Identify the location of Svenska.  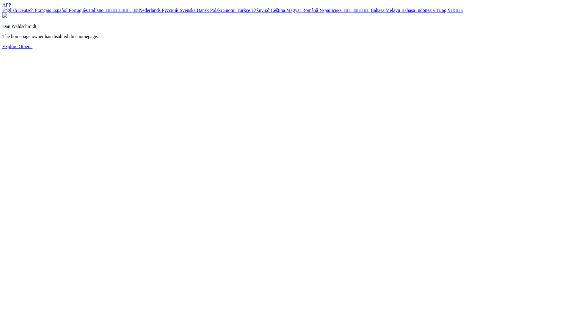
(188, 10).